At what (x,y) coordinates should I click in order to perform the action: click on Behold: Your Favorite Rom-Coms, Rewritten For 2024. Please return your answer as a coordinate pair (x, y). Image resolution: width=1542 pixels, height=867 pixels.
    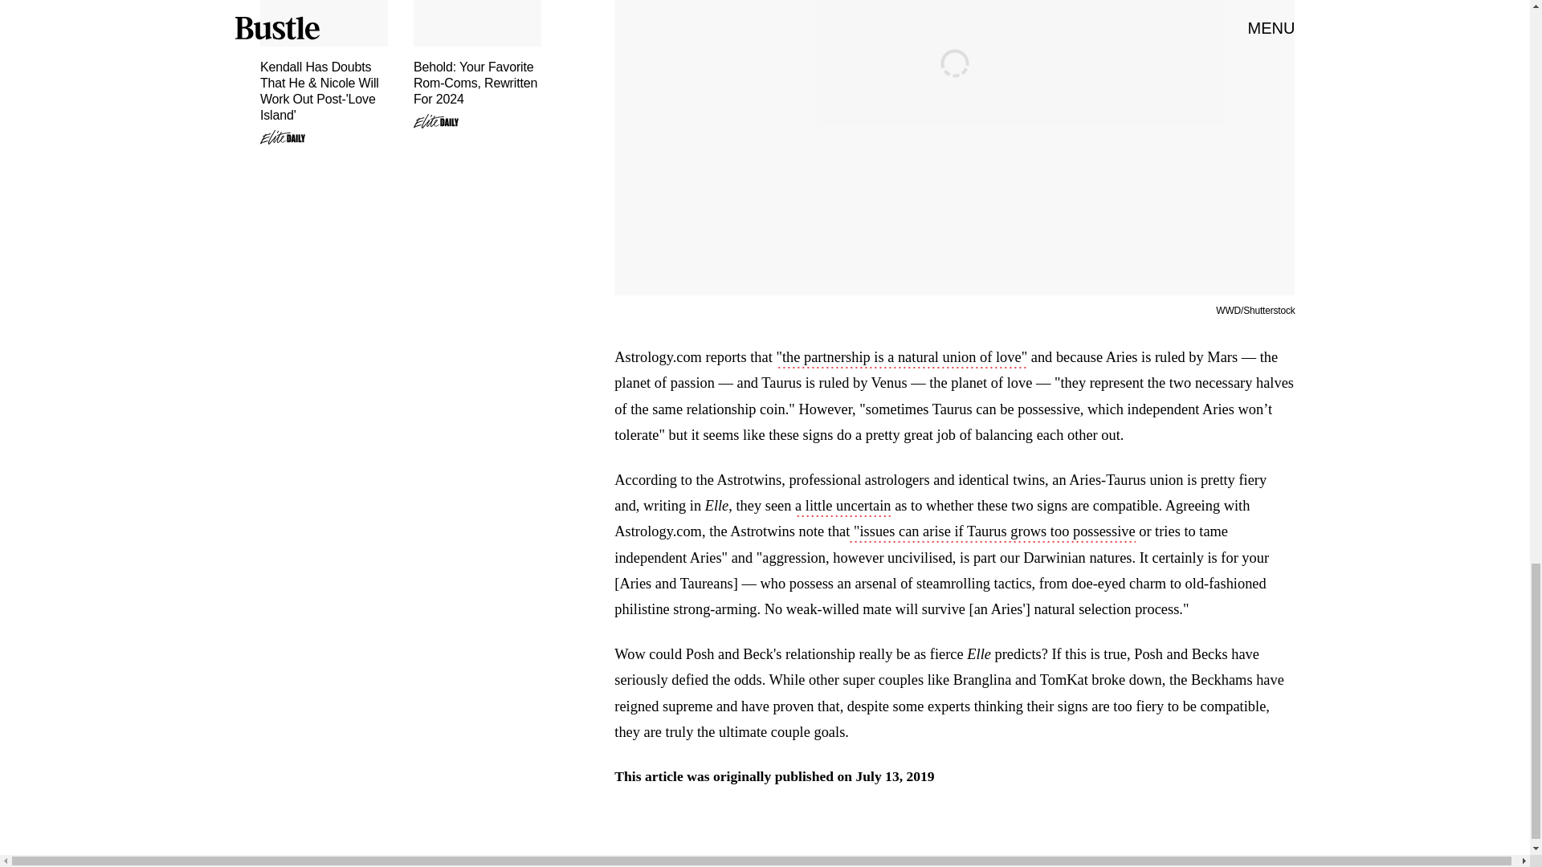
    Looking at the image, I should click on (477, 64).